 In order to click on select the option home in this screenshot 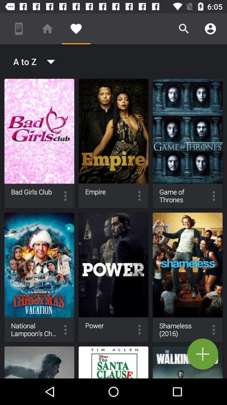, I will do `click(47, 29)`.